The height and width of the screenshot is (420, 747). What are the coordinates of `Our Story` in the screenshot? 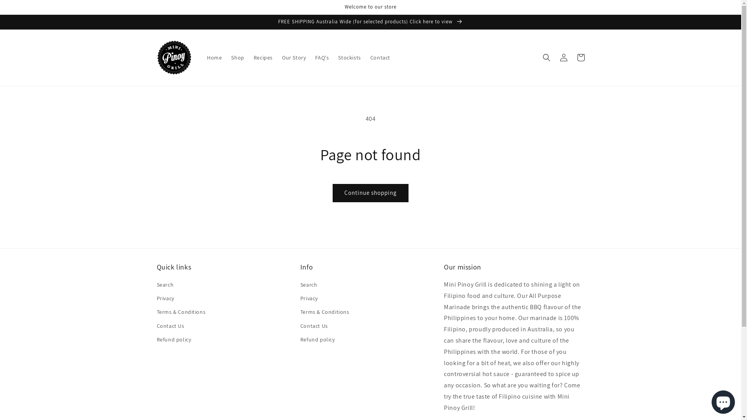 It's located at (294, 58).